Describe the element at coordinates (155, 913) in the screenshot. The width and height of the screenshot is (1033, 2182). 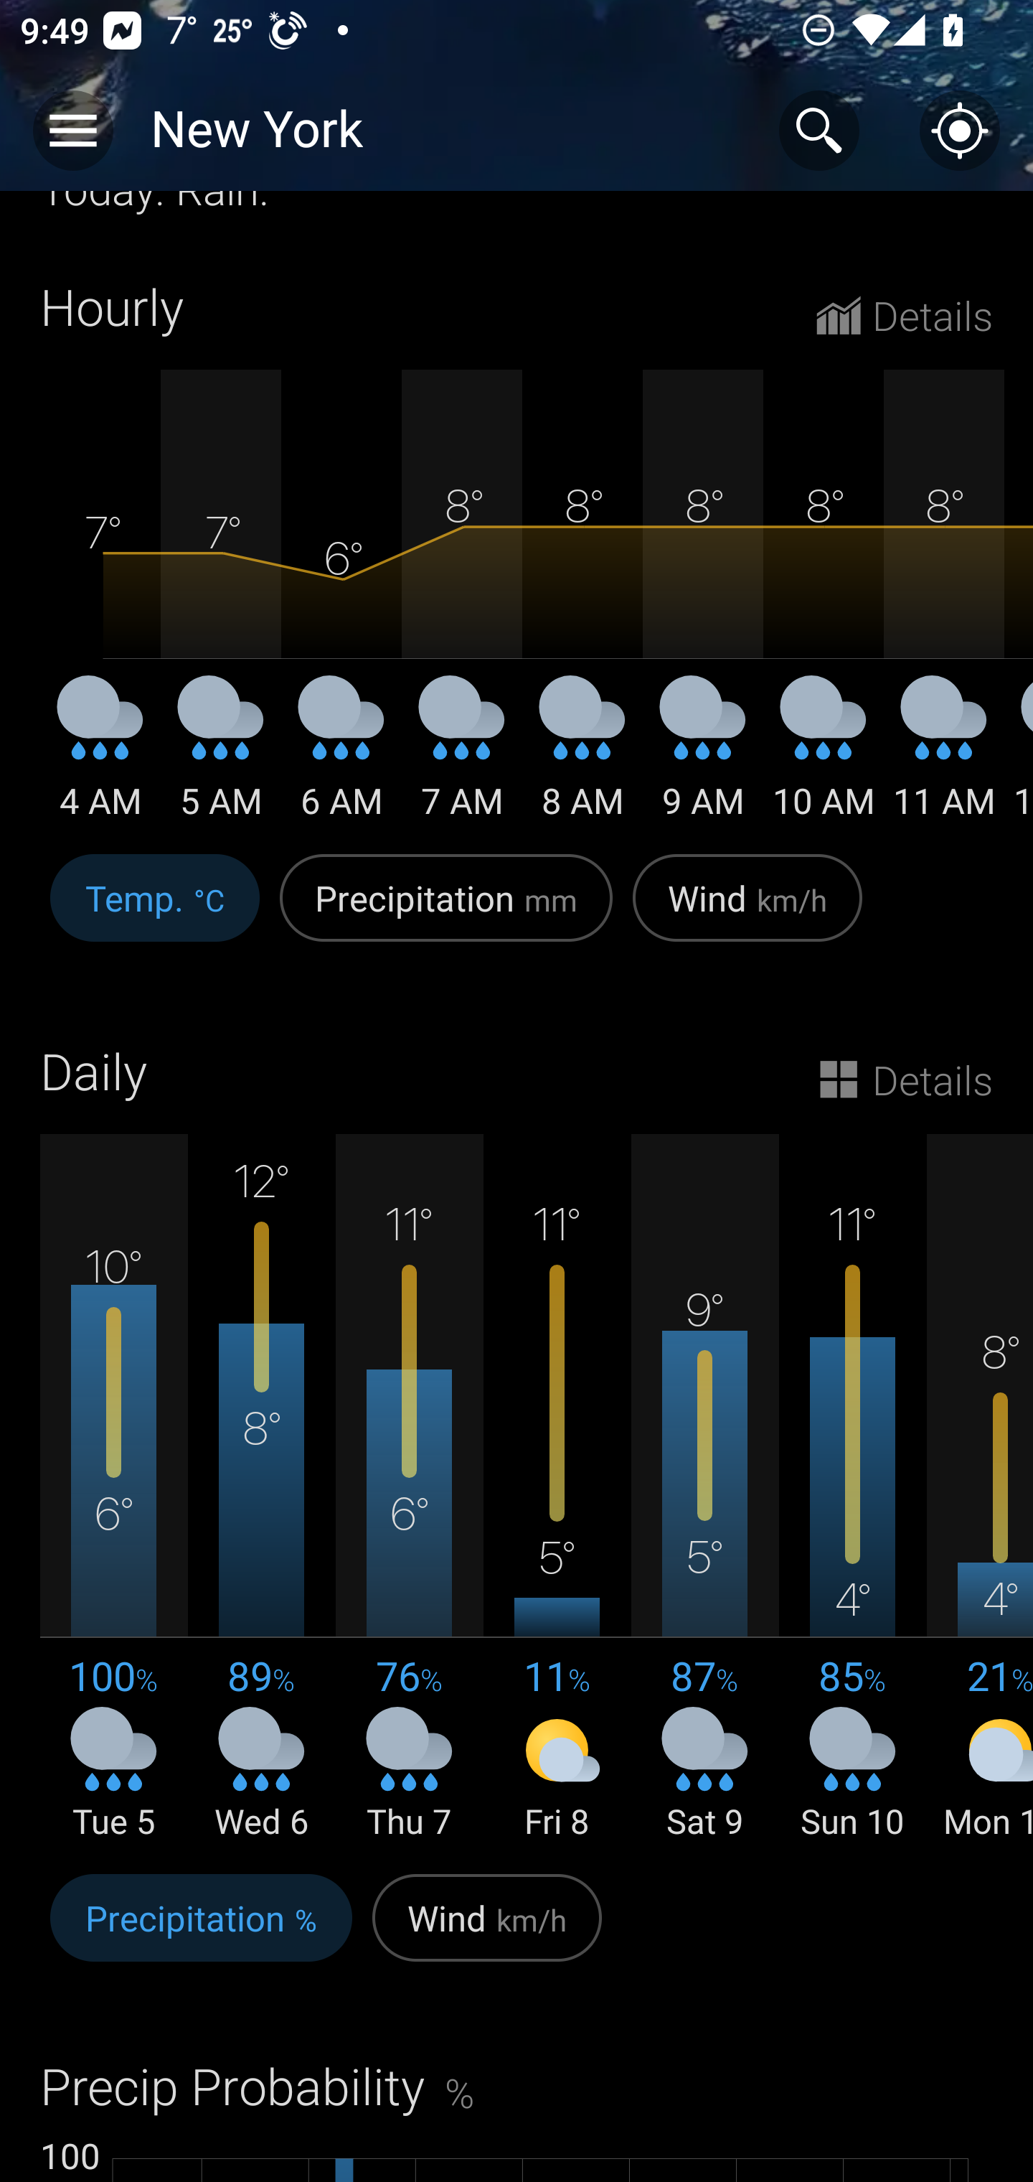
I see `Temp. °C` at that location.